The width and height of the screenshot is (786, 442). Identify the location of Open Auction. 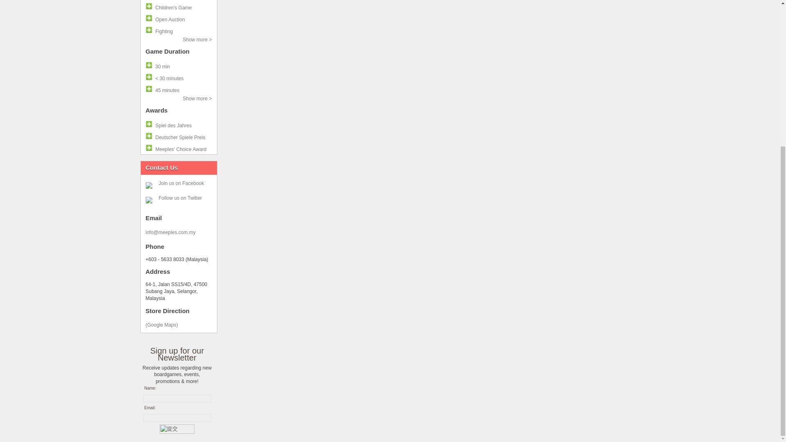
(178, 18).